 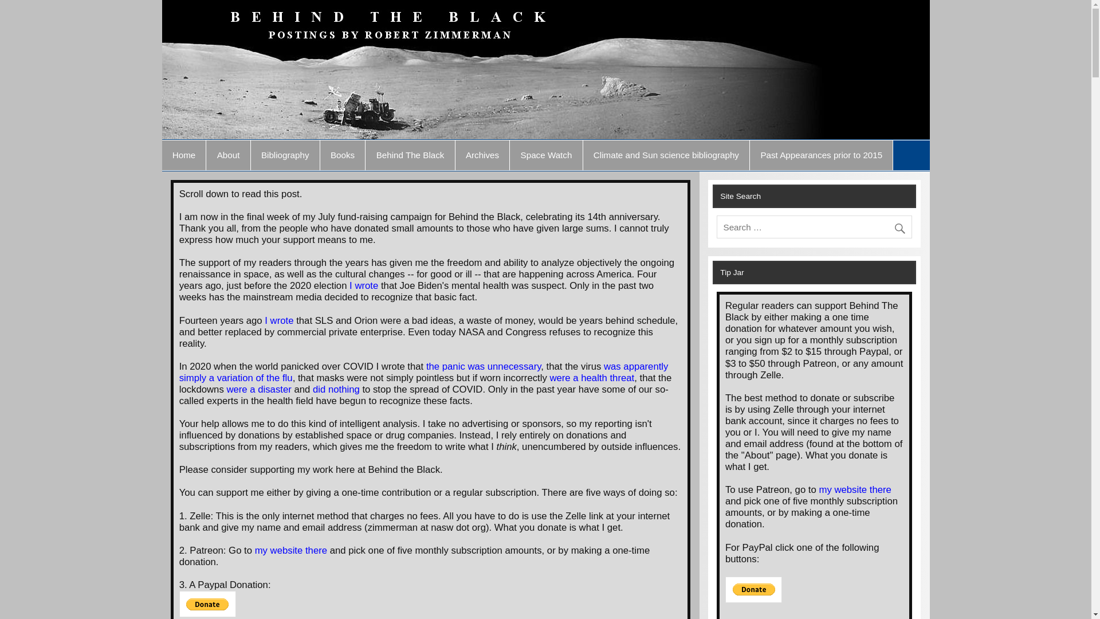 I want to click on were a health threat, so click(x=591, y=378).